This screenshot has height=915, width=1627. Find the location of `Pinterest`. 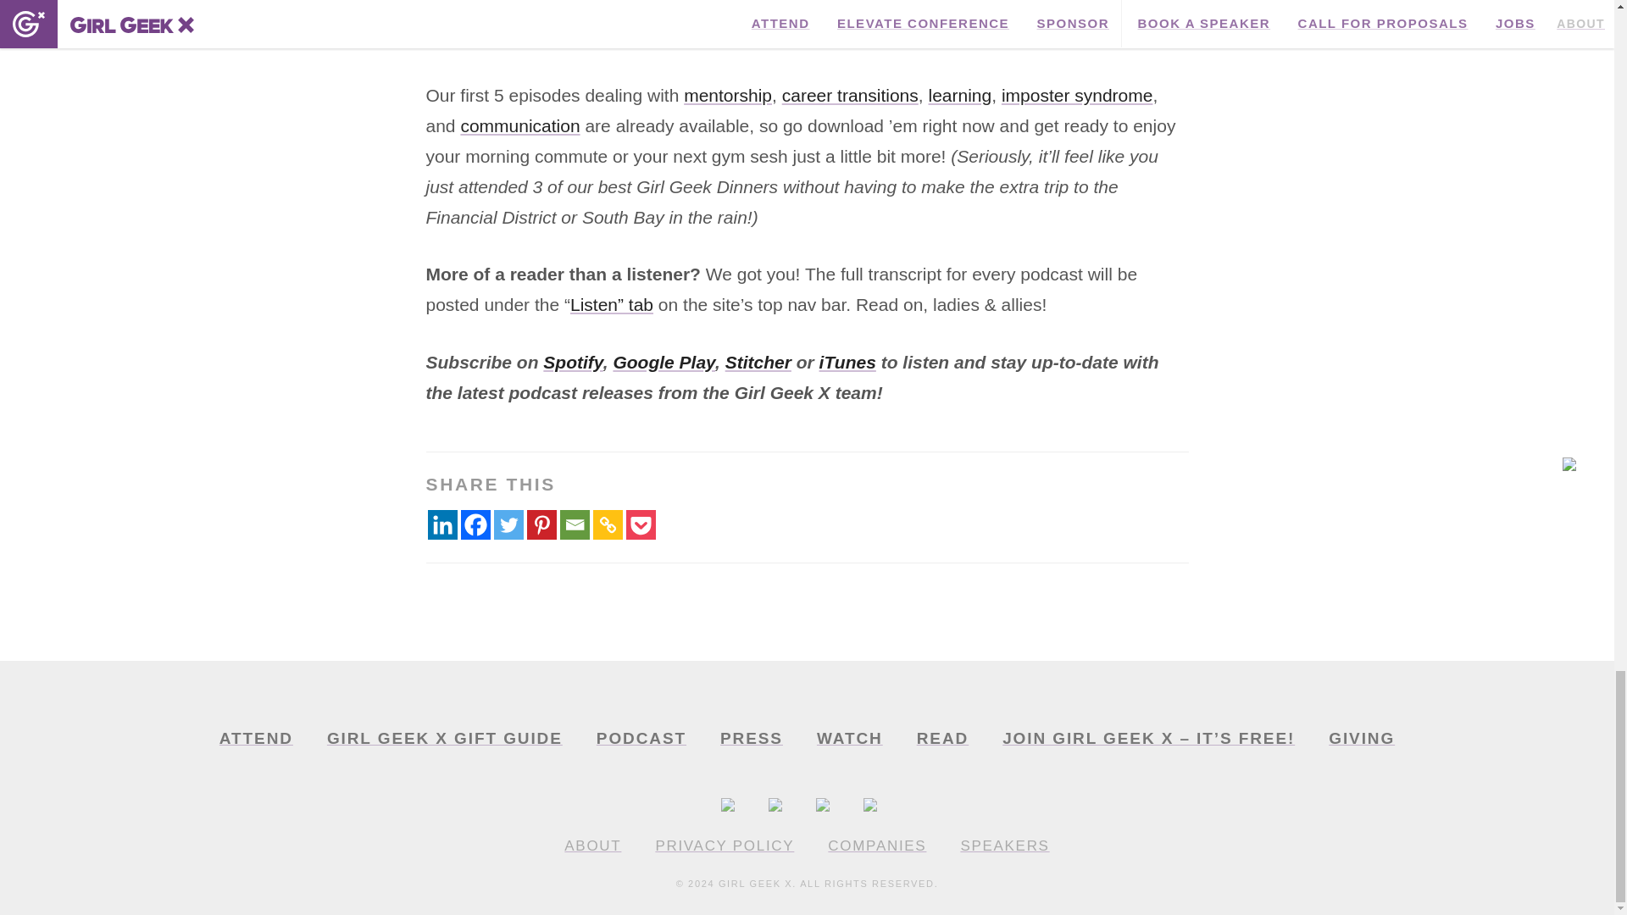

Pinterest is located at coordinates (541, 524).